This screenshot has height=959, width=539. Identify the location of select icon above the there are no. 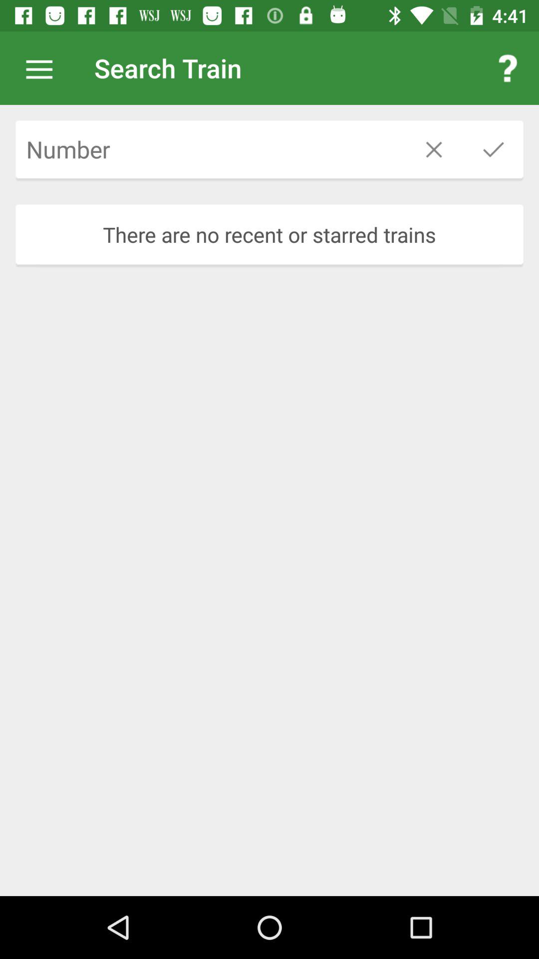
(269, 147).